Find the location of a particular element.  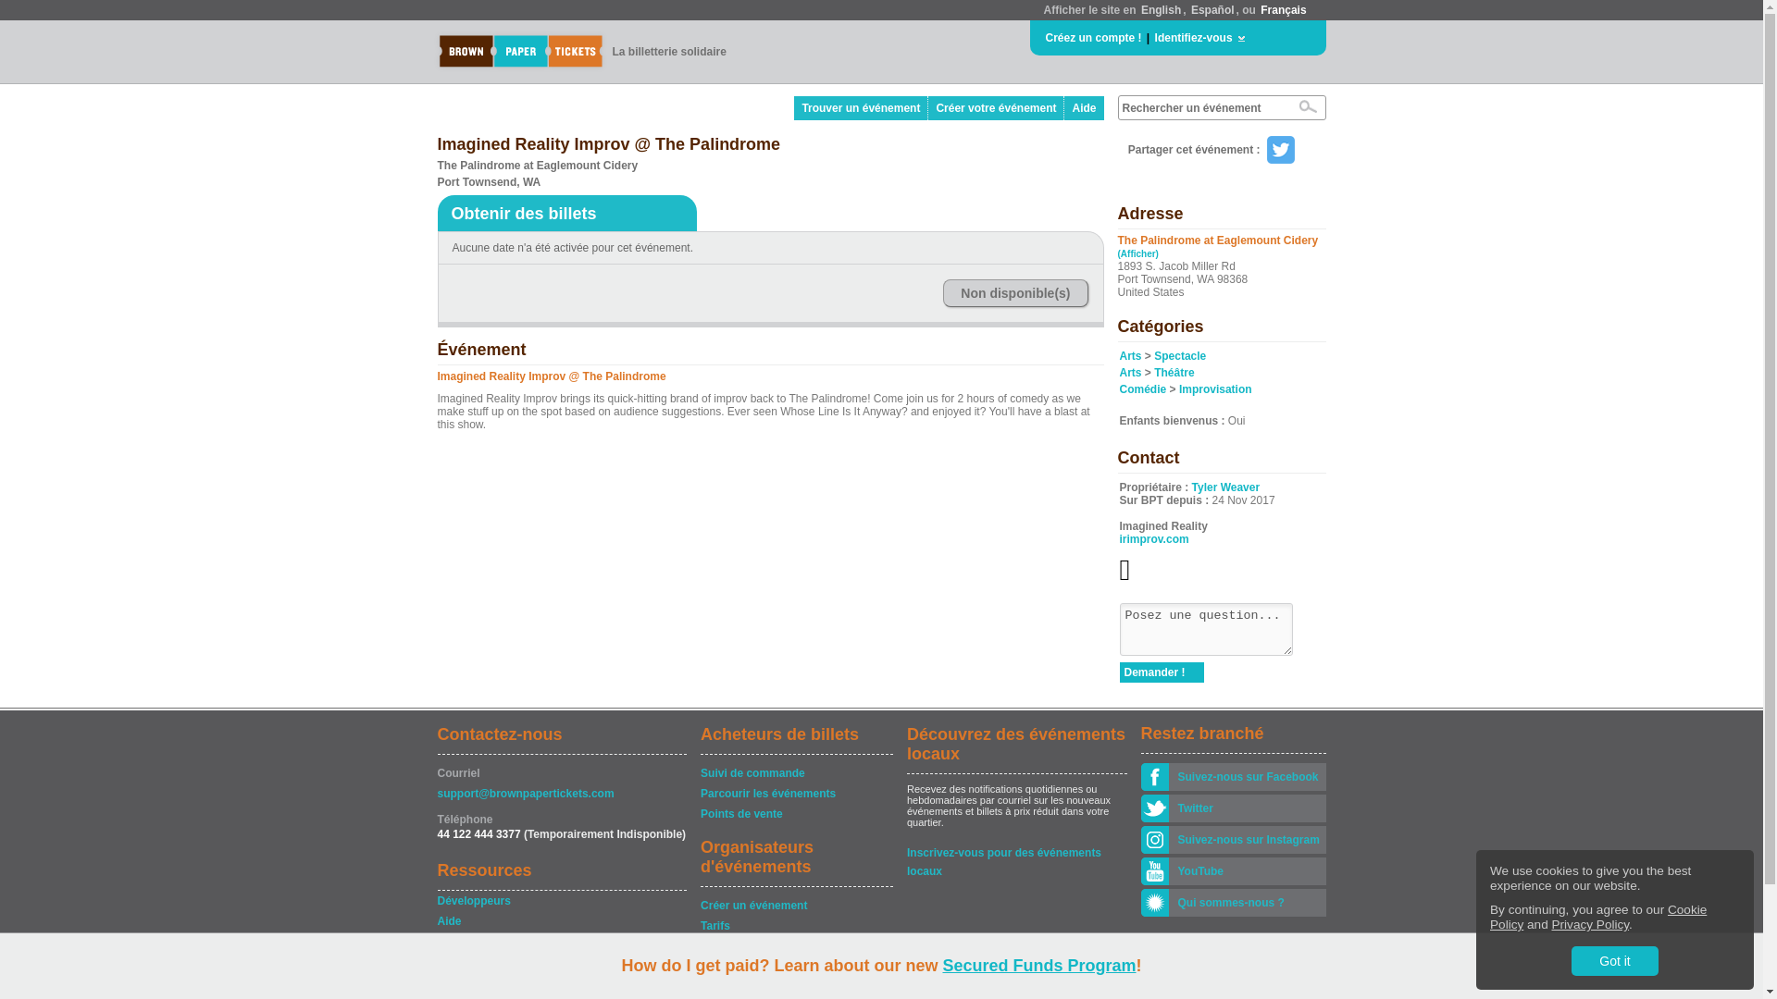

Points de vente is located at coordinates (796, 814).